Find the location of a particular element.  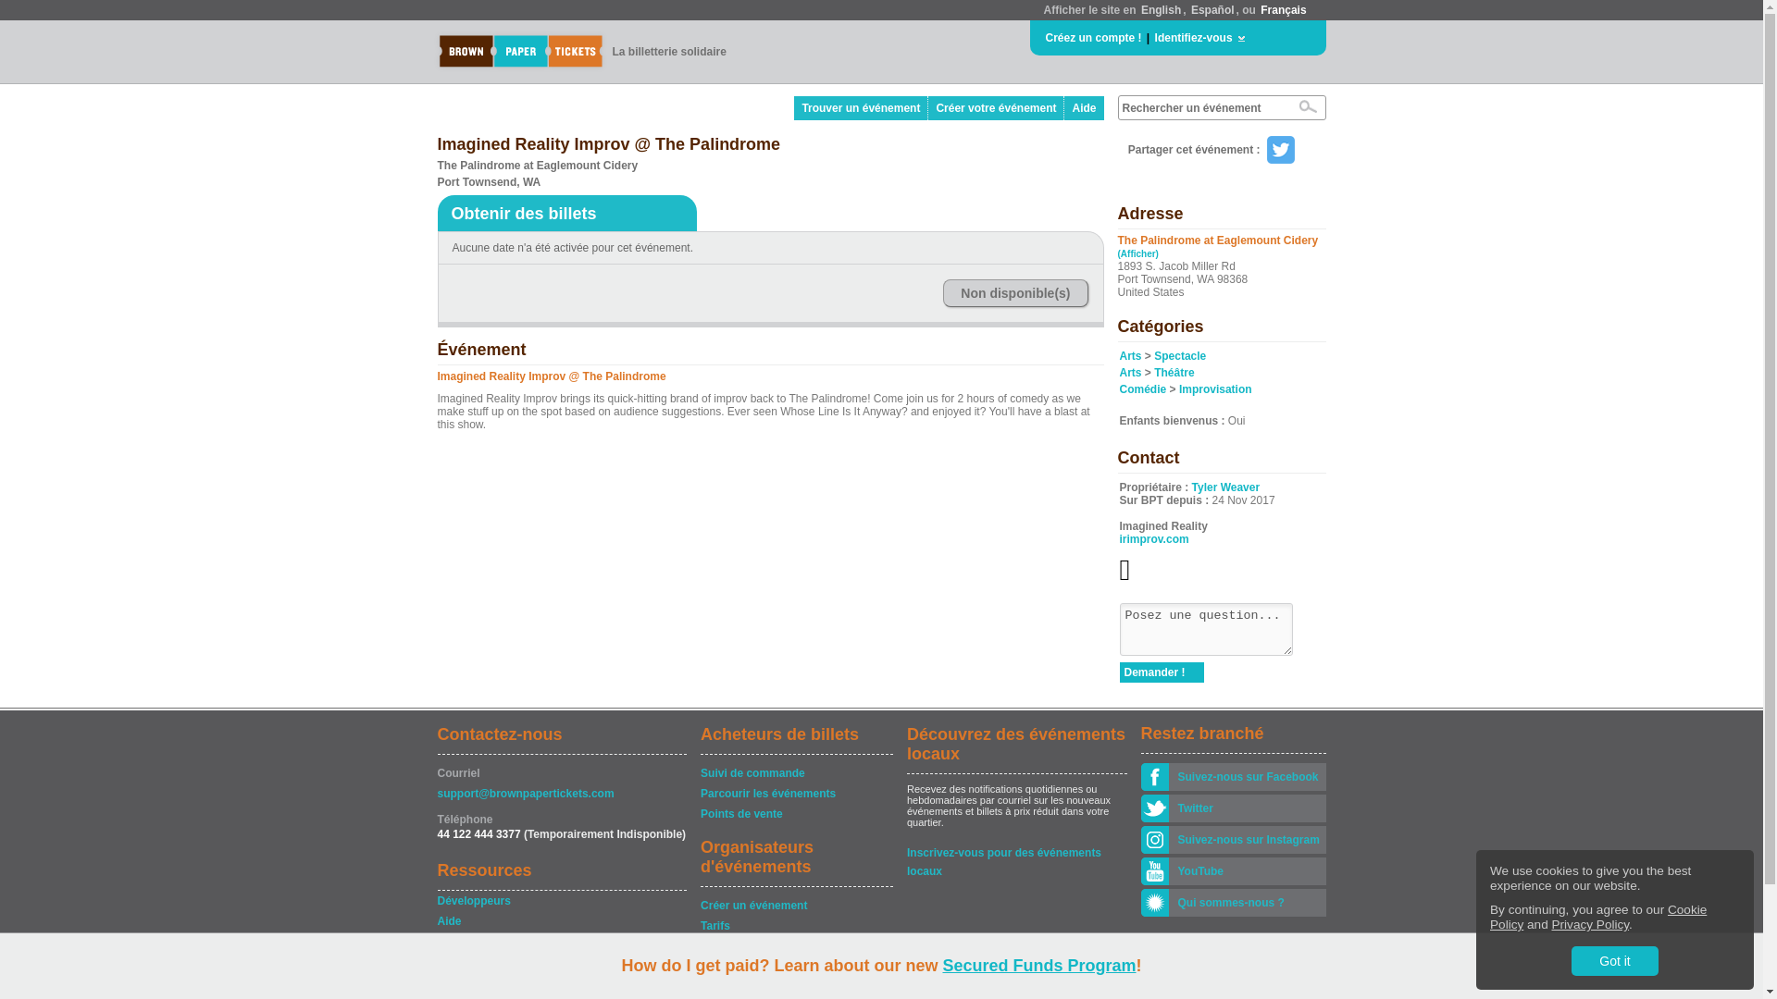

Points de vente is located at coordinates (796, 814).